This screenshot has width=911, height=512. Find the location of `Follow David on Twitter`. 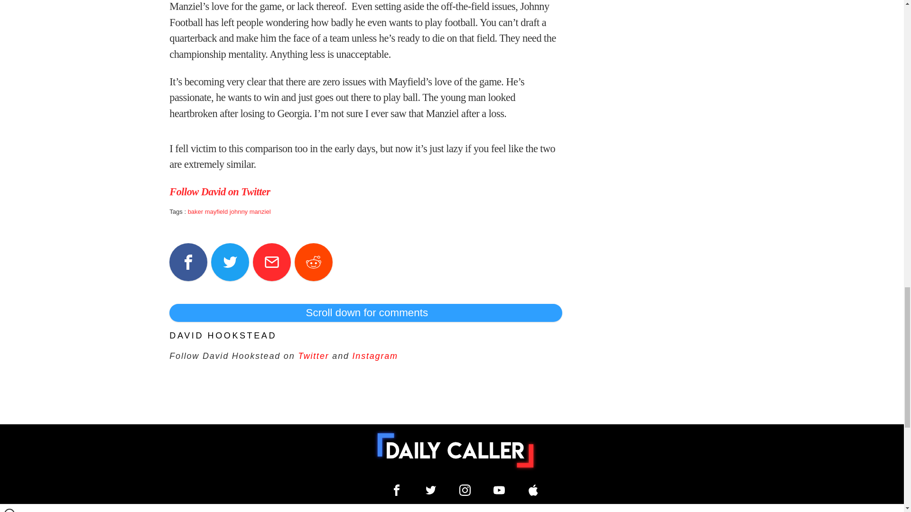

Follow David on Twitter is located at coordinates (219, 192).